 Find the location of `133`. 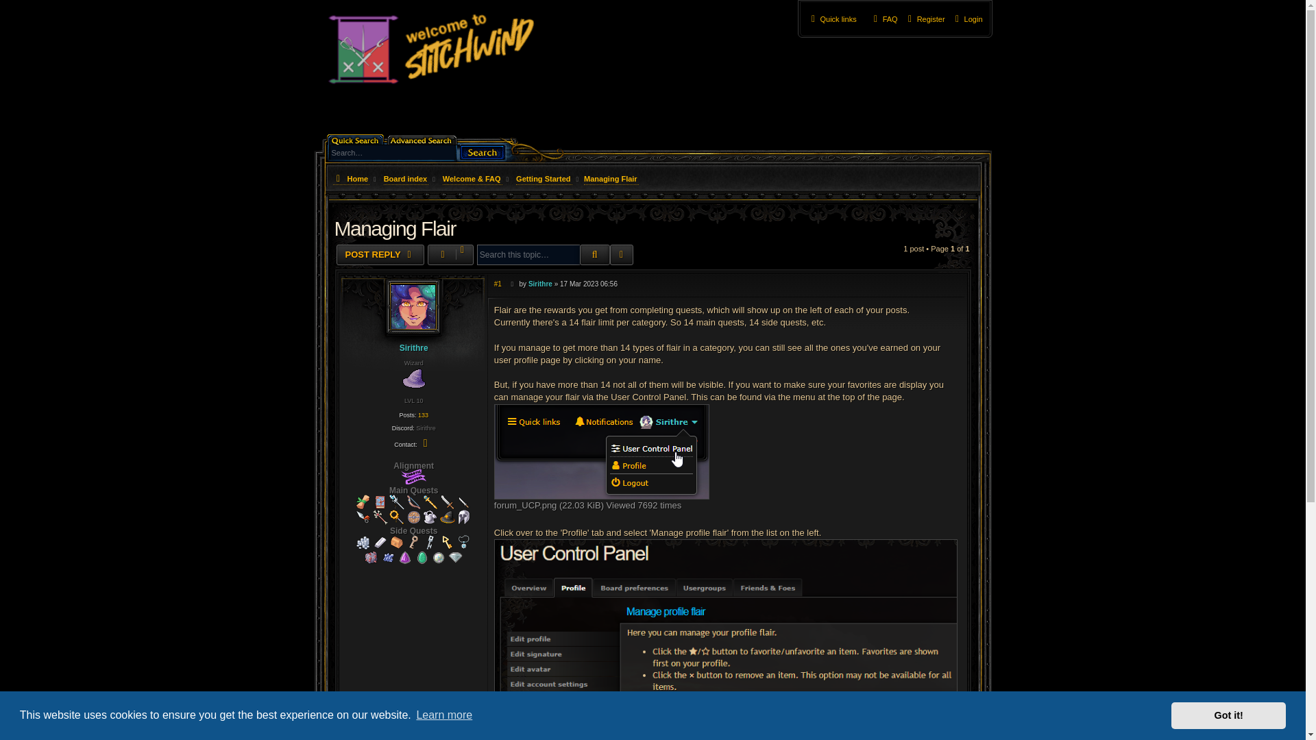

133 is located at coordinates (424, 415).